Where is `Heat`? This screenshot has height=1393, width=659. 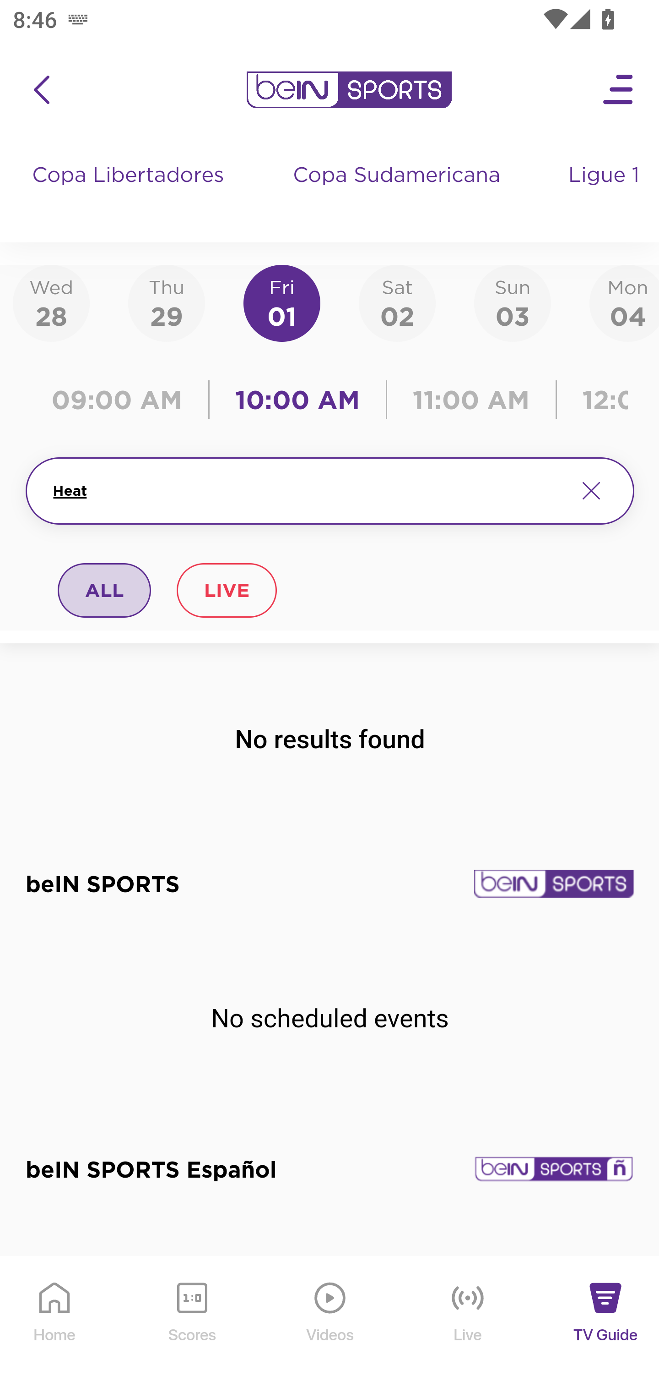 Heat is located at coordinates (308, 491).